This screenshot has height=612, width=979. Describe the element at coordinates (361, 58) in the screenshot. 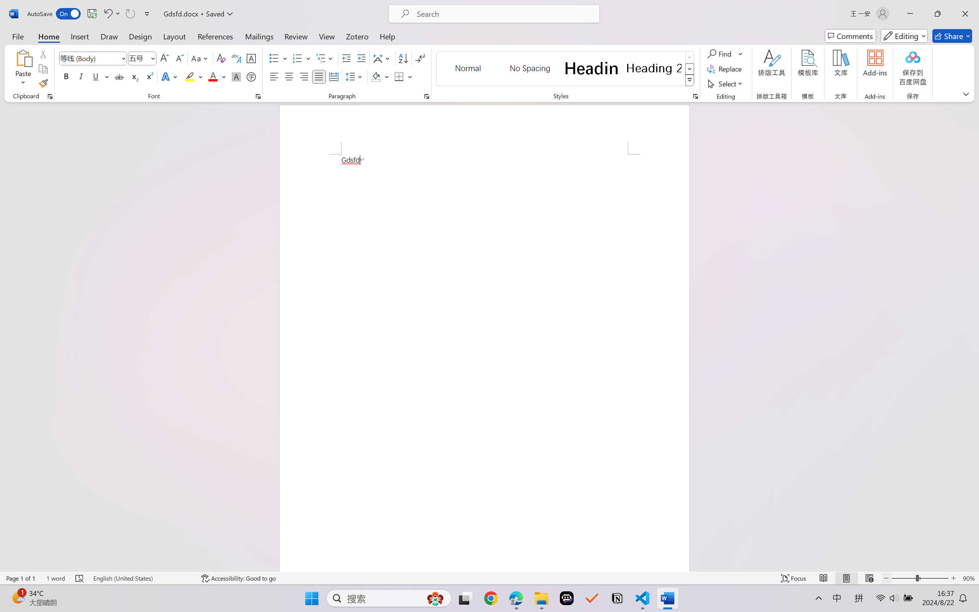

I see `Increase Indent` at that location.